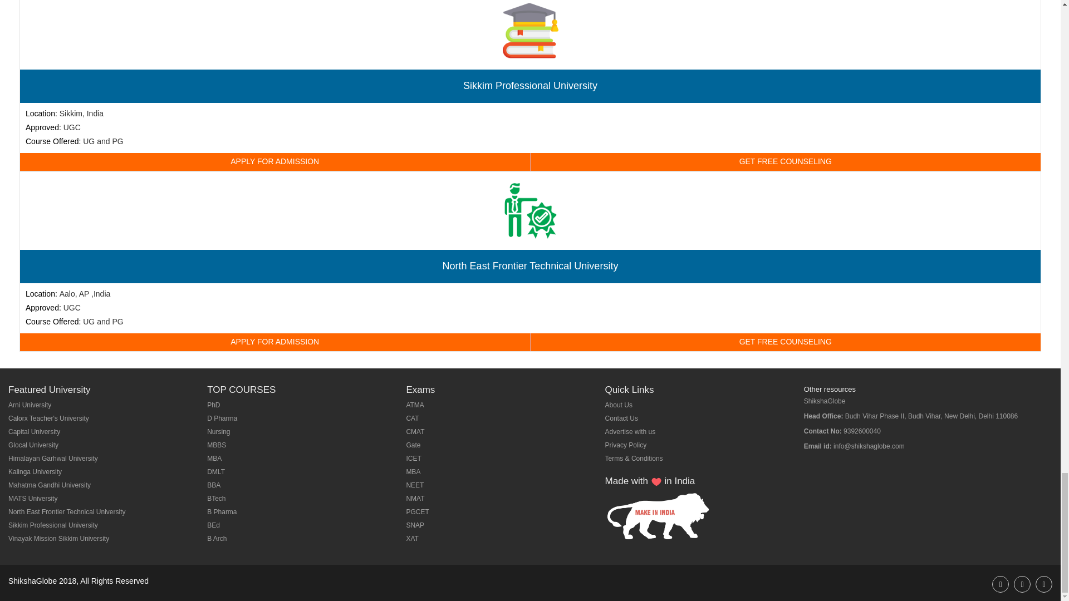 The height and width of the screenshot is (601, 1069). Describe the element at coordinates (30, 405) in the screenshot. I see `Arni University` at that location.